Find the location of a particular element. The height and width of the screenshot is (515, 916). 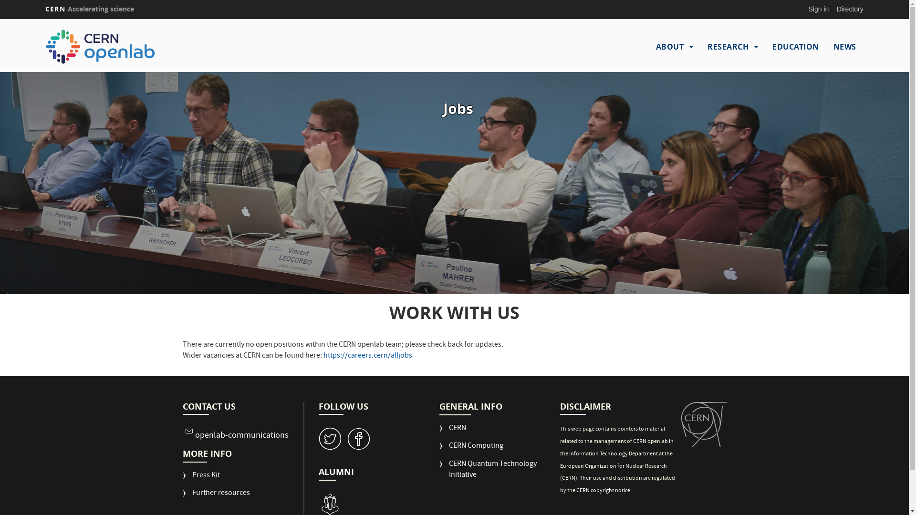

CERN Computing is located at coordinates (471, 450).